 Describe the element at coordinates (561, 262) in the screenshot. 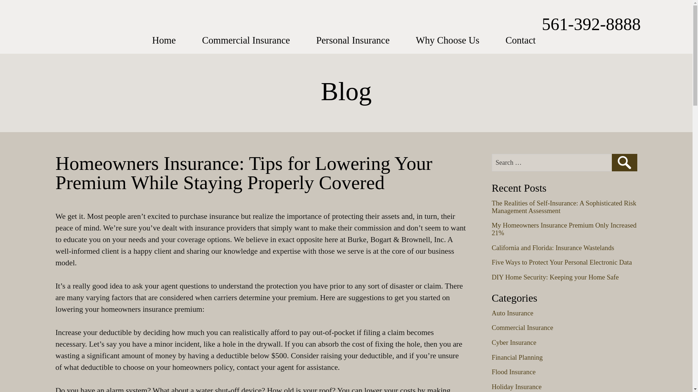

I see `Five Ways to Protect Your Personal Electronic Data` at that location.